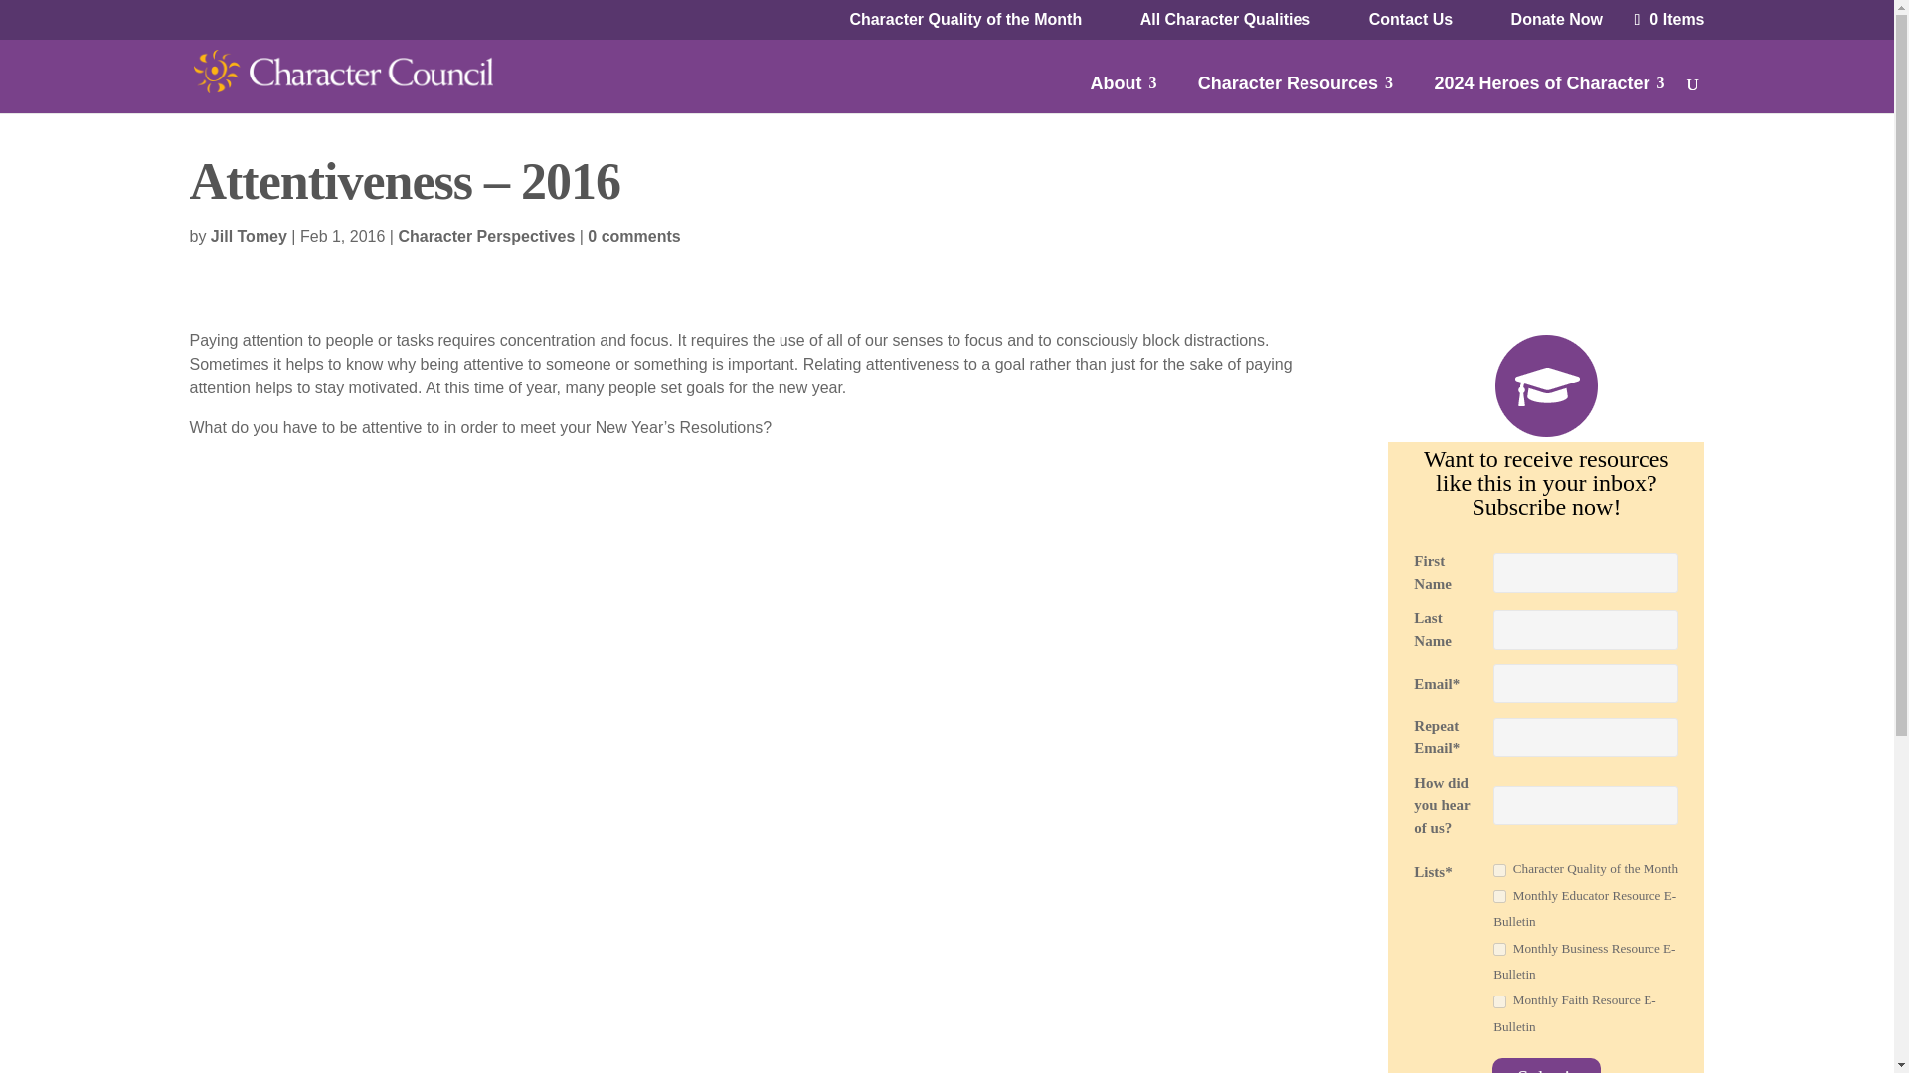  I want to click on About, so click(1124, 91).